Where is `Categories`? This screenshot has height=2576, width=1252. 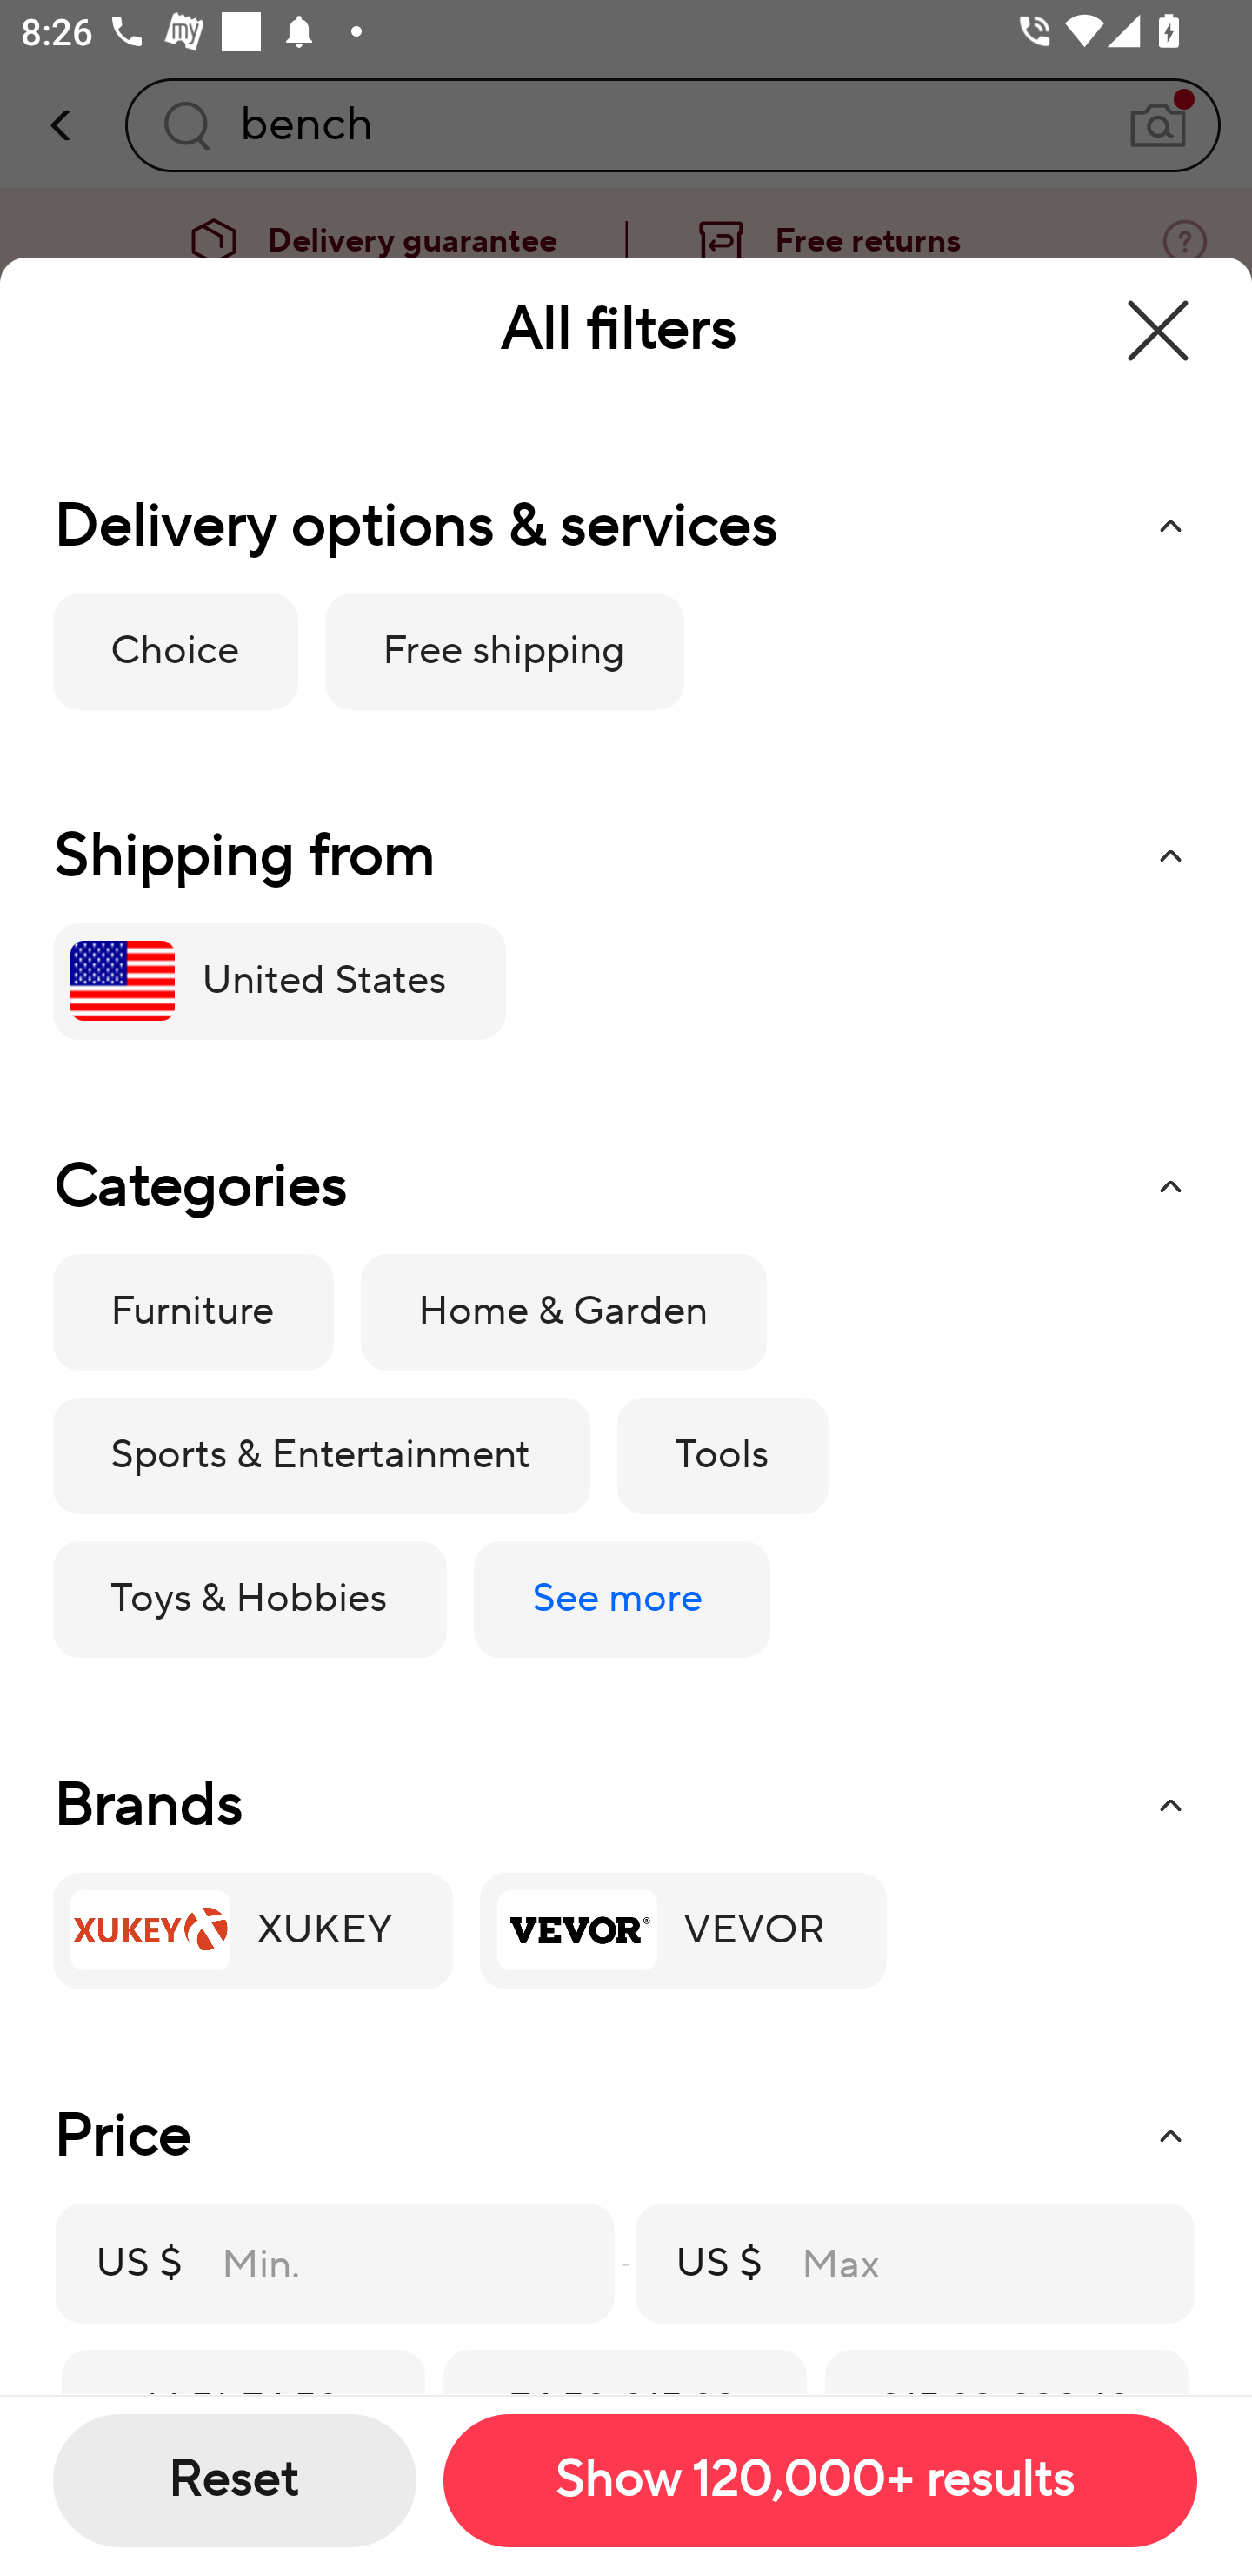
Categories is located at coordinates (625, 1187).